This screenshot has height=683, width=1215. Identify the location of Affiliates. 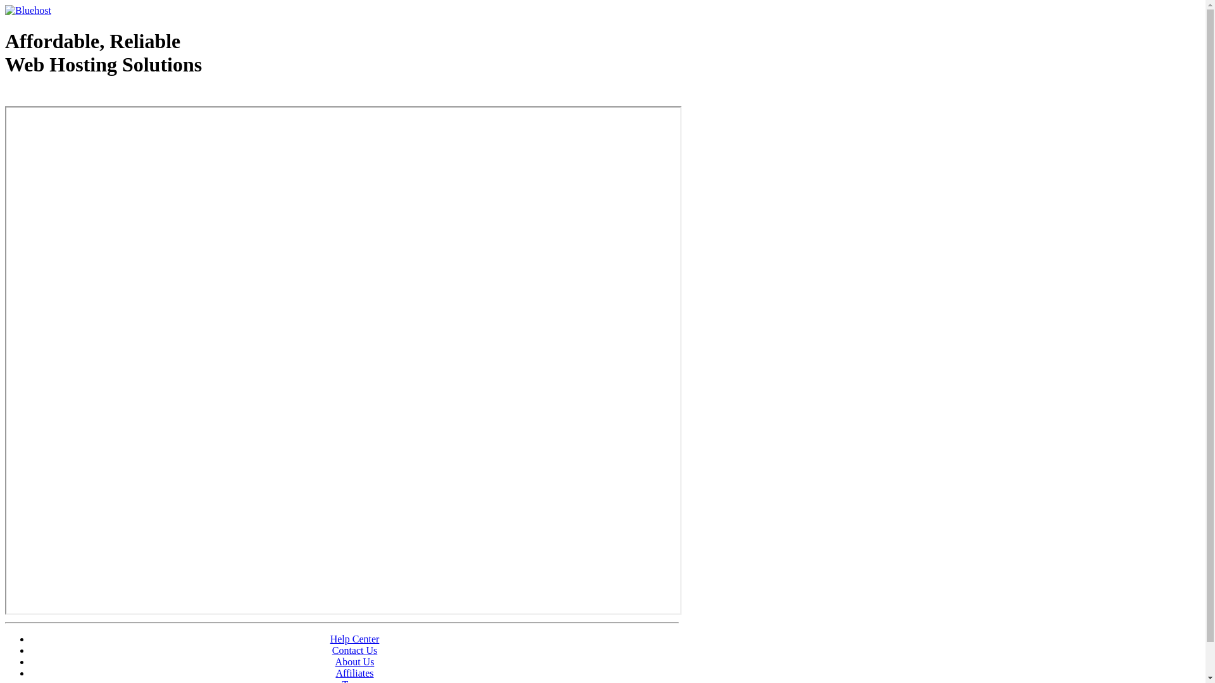
(354, 673).